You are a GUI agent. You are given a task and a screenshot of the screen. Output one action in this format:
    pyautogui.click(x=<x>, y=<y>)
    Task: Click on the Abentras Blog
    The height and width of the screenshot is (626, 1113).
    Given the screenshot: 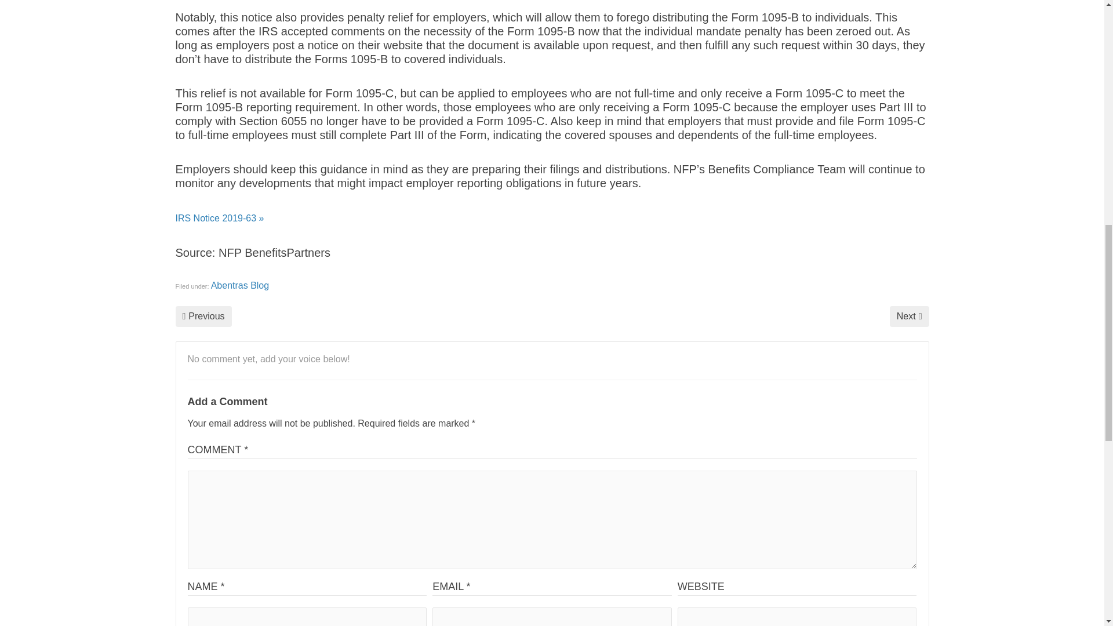 What is the action you would take?
    pyautogui.click(x=240, y=285)
    